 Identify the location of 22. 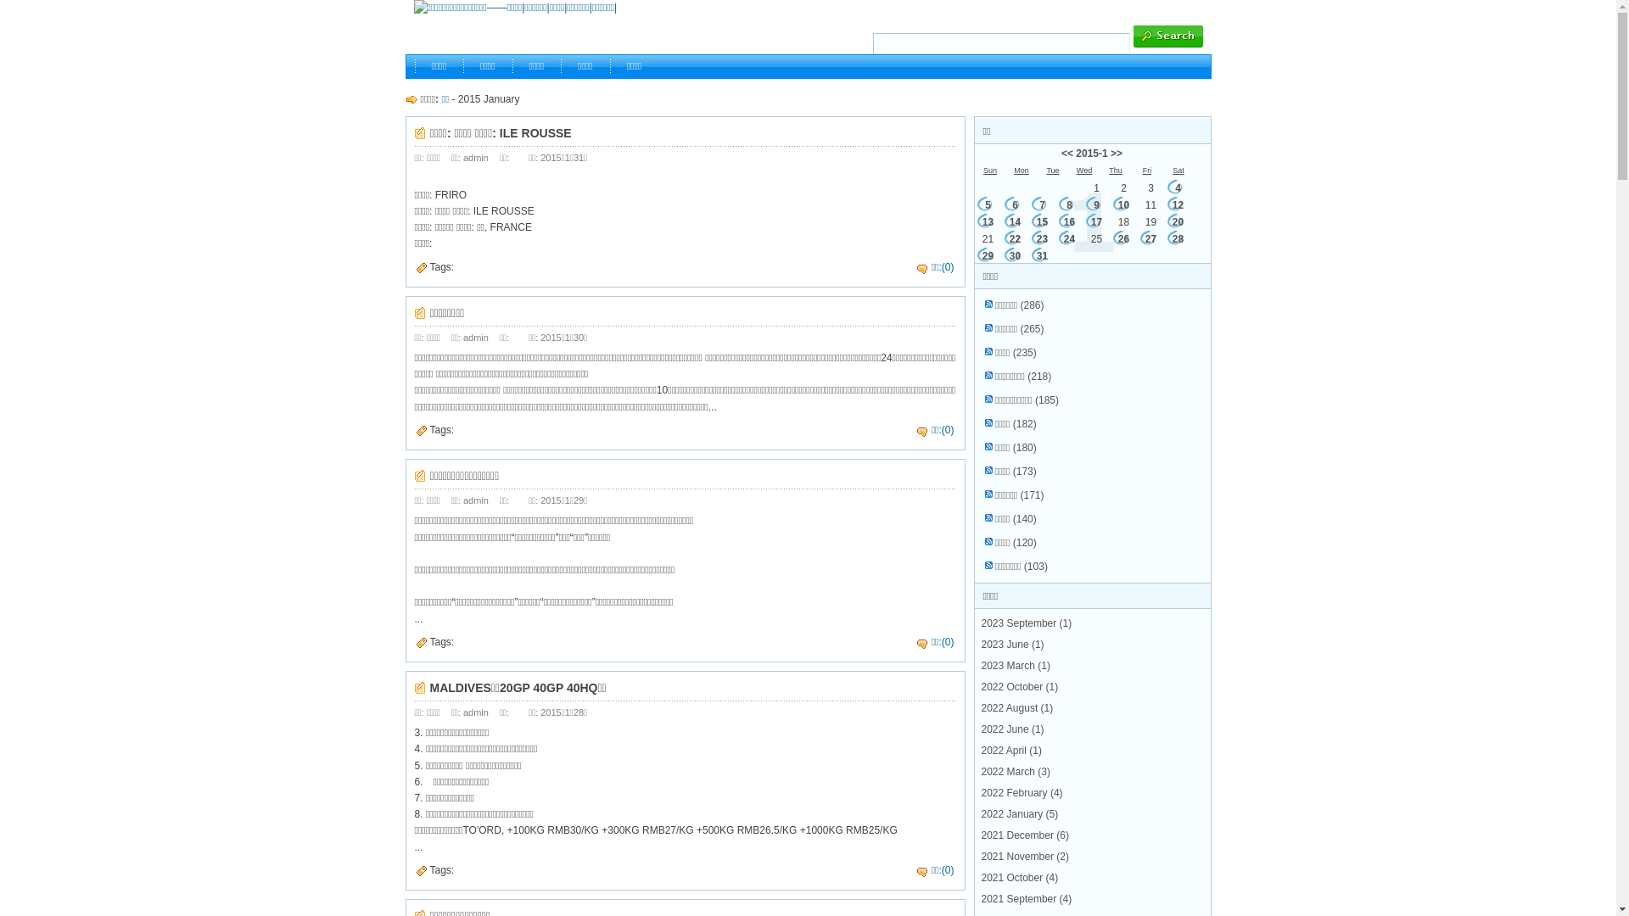
(1015, 239).